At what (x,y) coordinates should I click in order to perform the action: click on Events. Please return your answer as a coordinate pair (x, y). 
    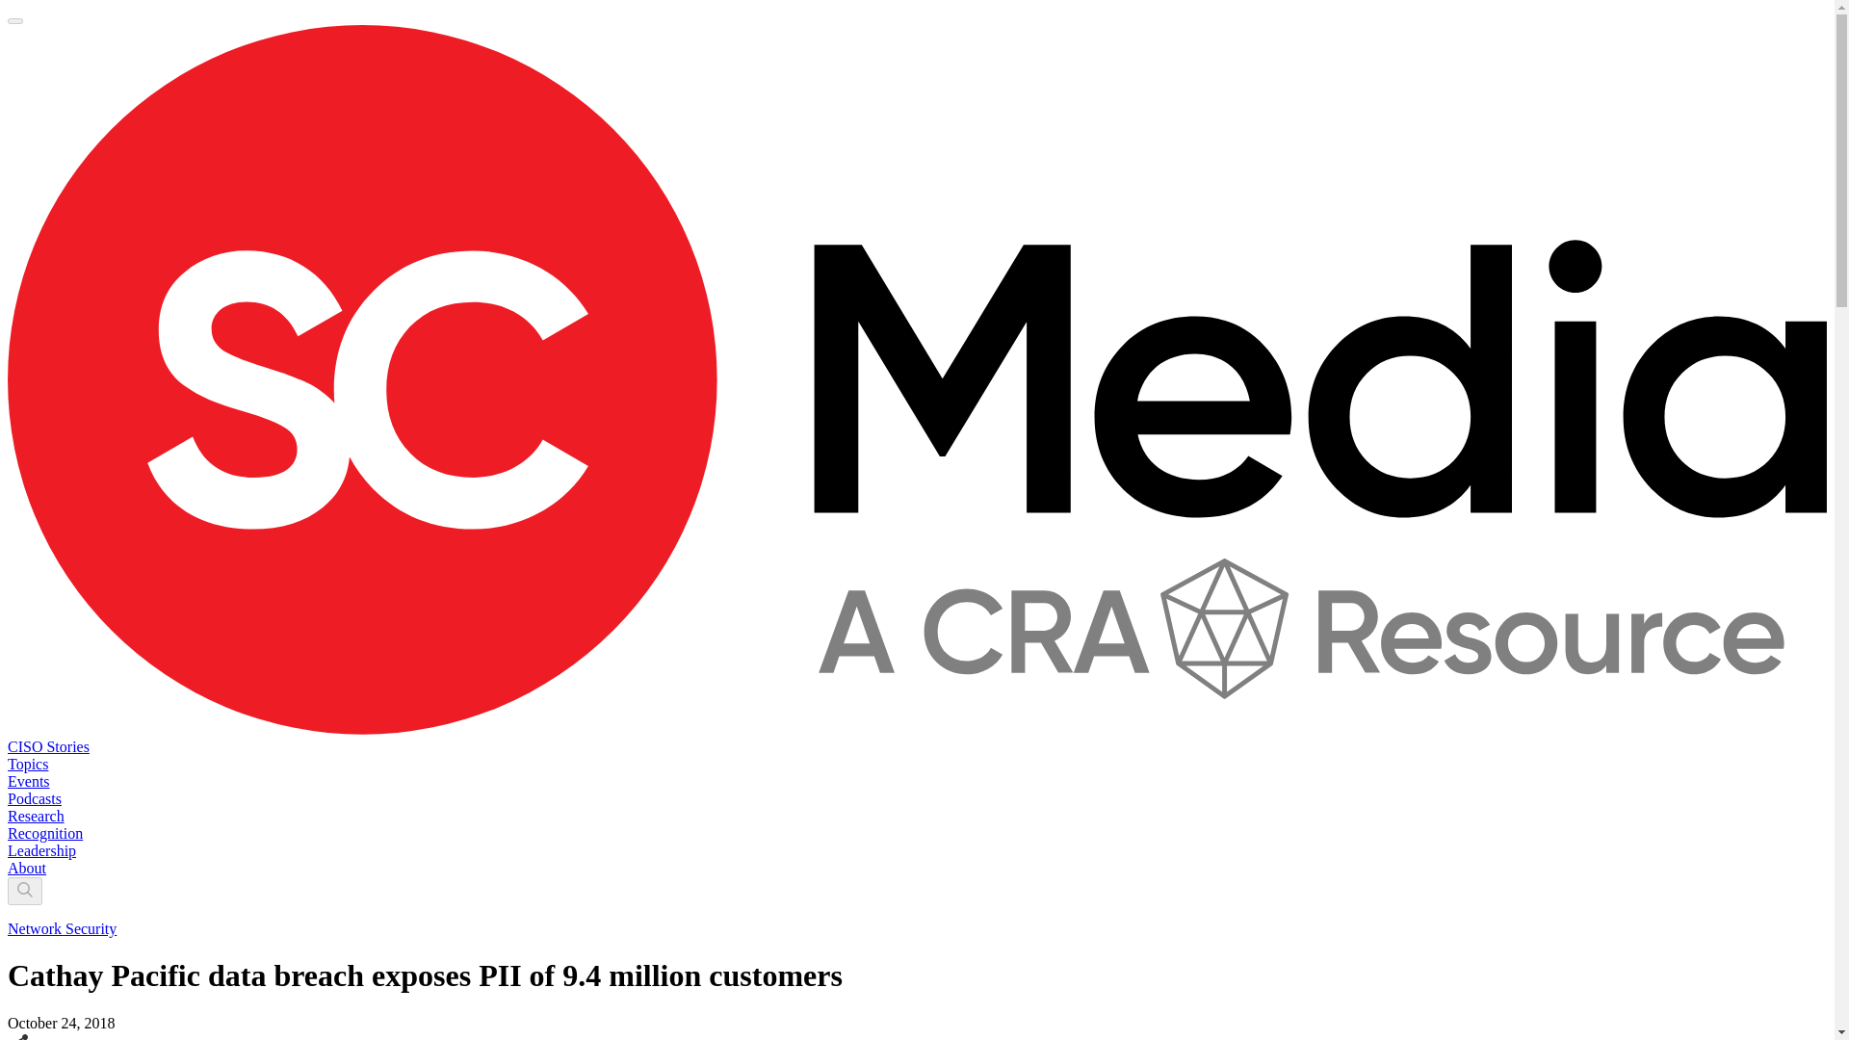
    Looking at the image, I should click on (28, 781).